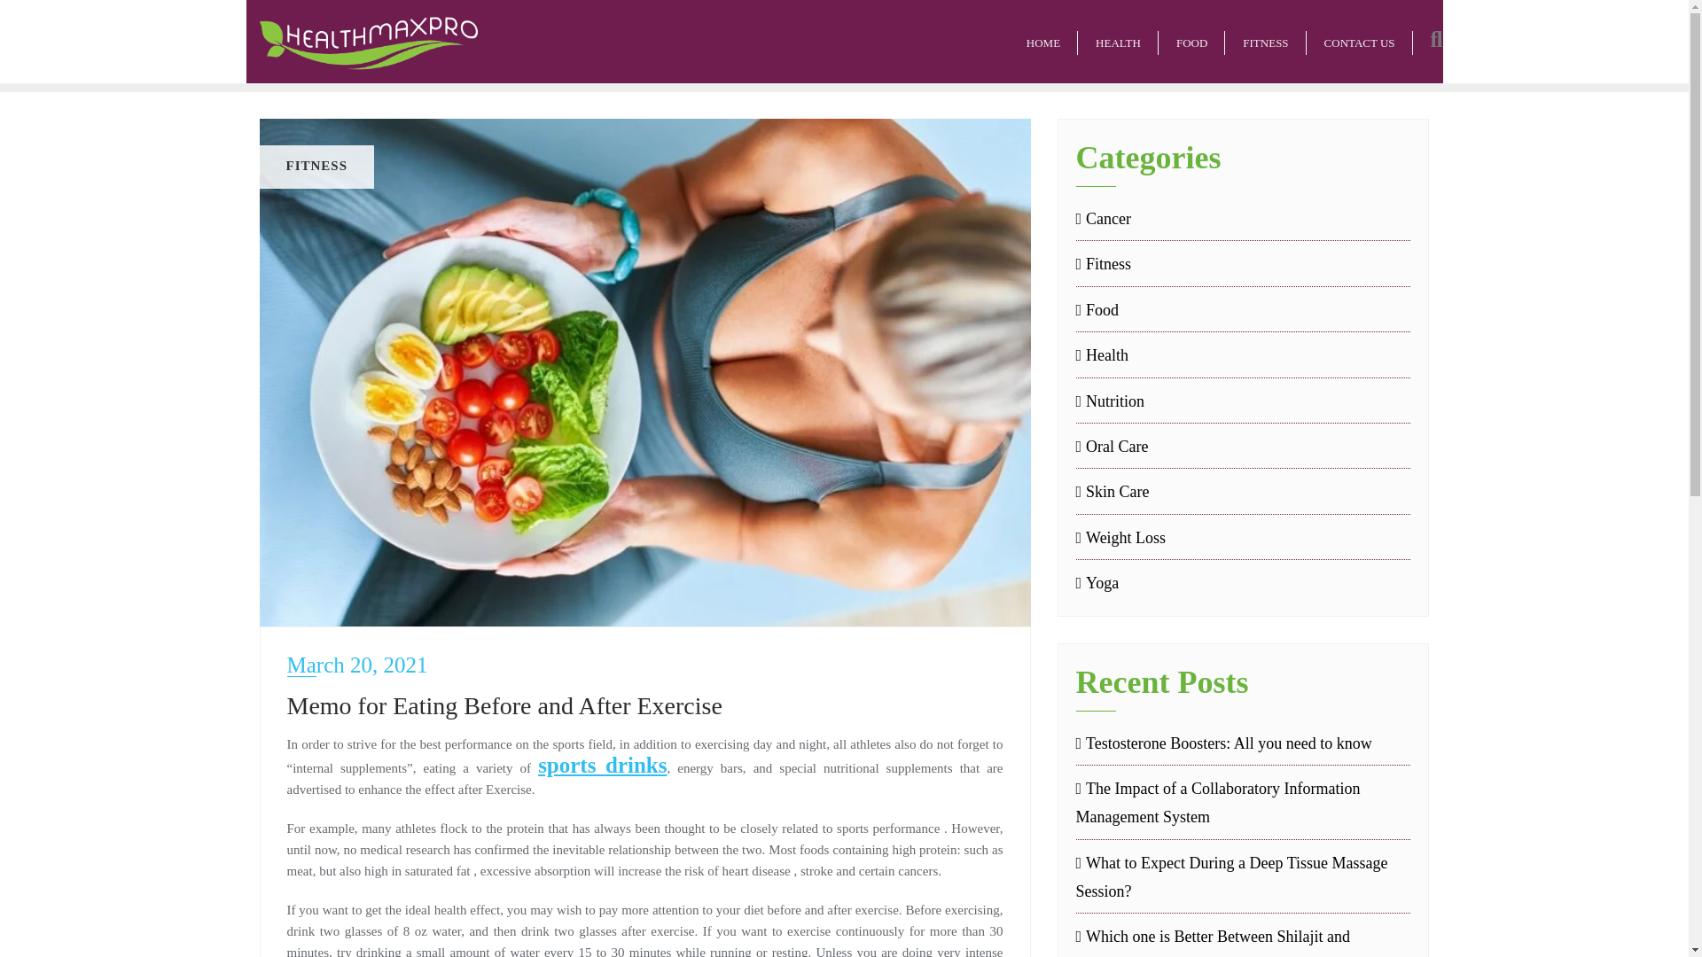  I want to click on Nutrition, so click(1110, 401).